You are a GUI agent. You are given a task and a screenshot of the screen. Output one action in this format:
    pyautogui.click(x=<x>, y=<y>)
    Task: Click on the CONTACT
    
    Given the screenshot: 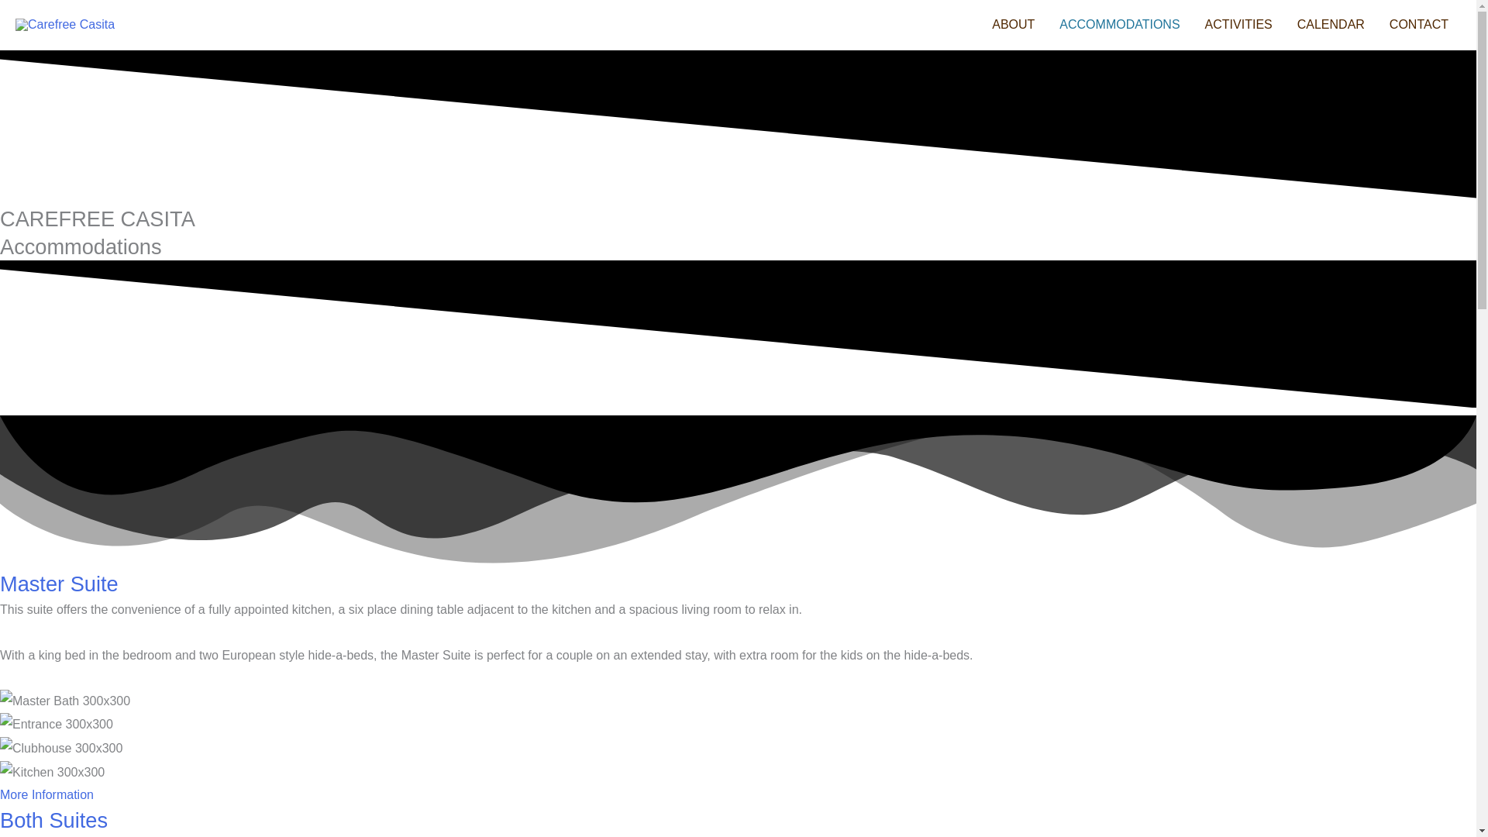 What is the action you would take?
    pyautogui.click(x=1419, y=25)
    